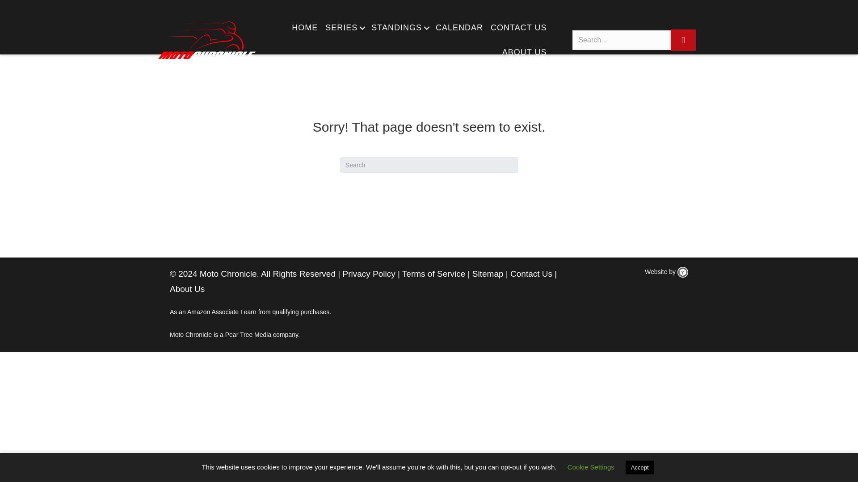 The image size is (858, 482). What do you see at coordinates (187, 289) in the screenshot?
I see `About Us` at bounding box center [187, 289].